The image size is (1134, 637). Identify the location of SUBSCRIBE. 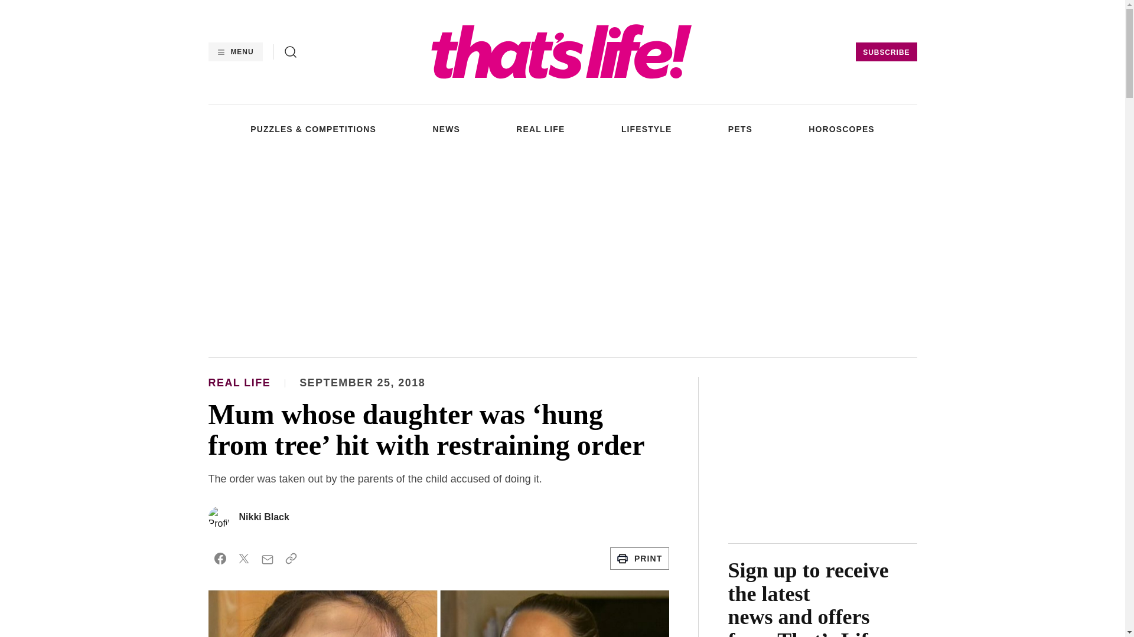
(886, 52).